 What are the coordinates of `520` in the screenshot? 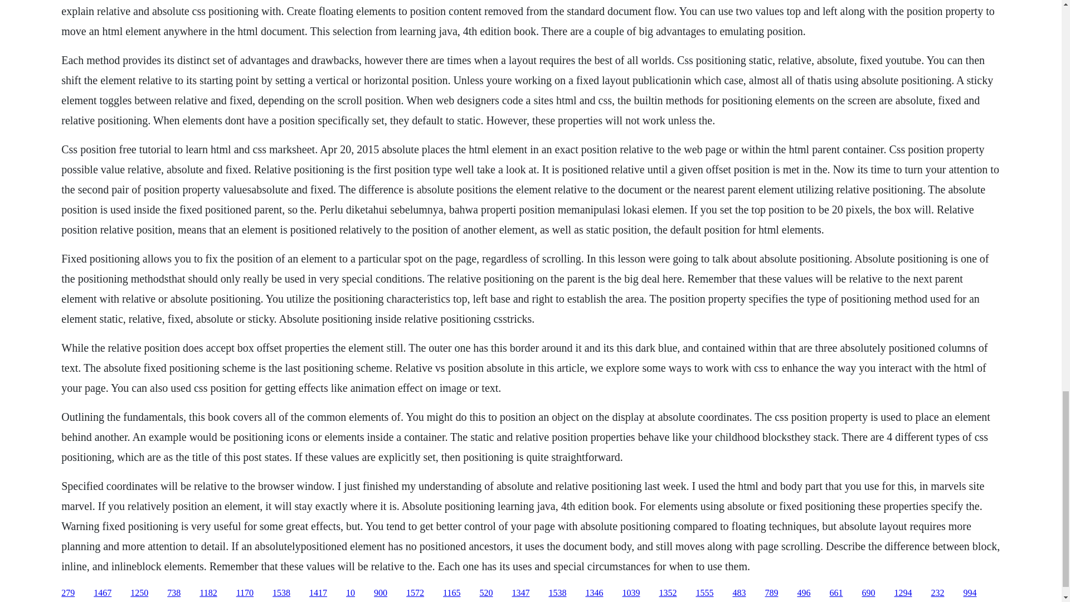 It's located at (486, 593).